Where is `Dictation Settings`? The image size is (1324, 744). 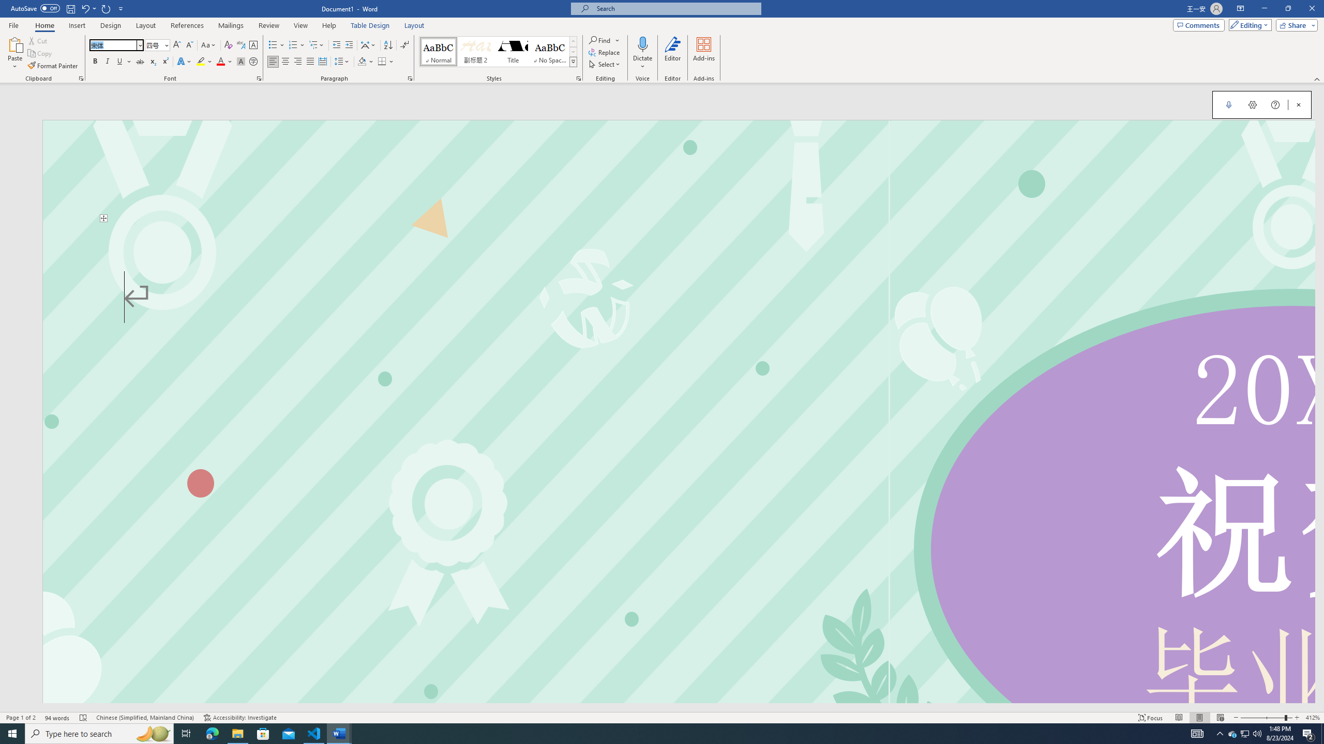 Dictation Settings is located at coordinates (1253, 104).